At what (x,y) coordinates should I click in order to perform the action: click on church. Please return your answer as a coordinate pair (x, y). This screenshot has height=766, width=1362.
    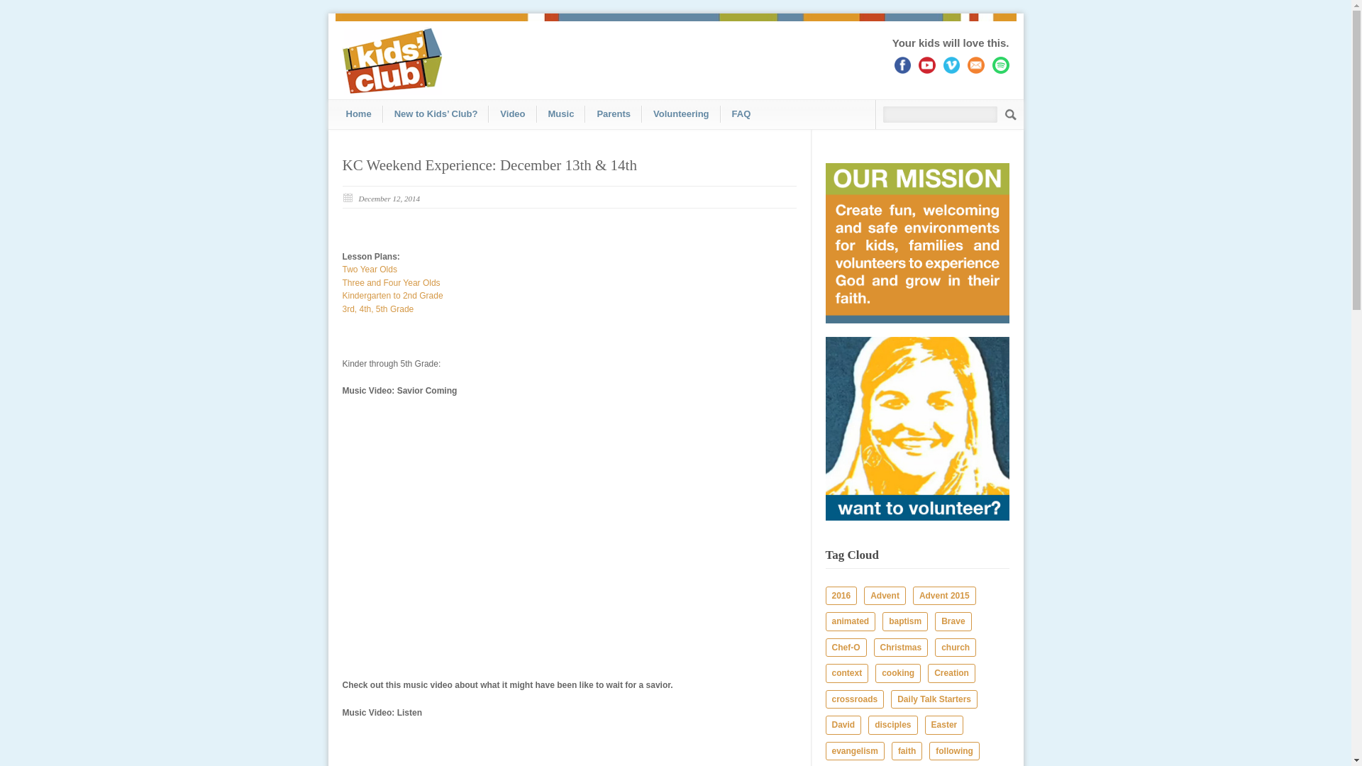
    Looking at the image, I should click on (955, 647).